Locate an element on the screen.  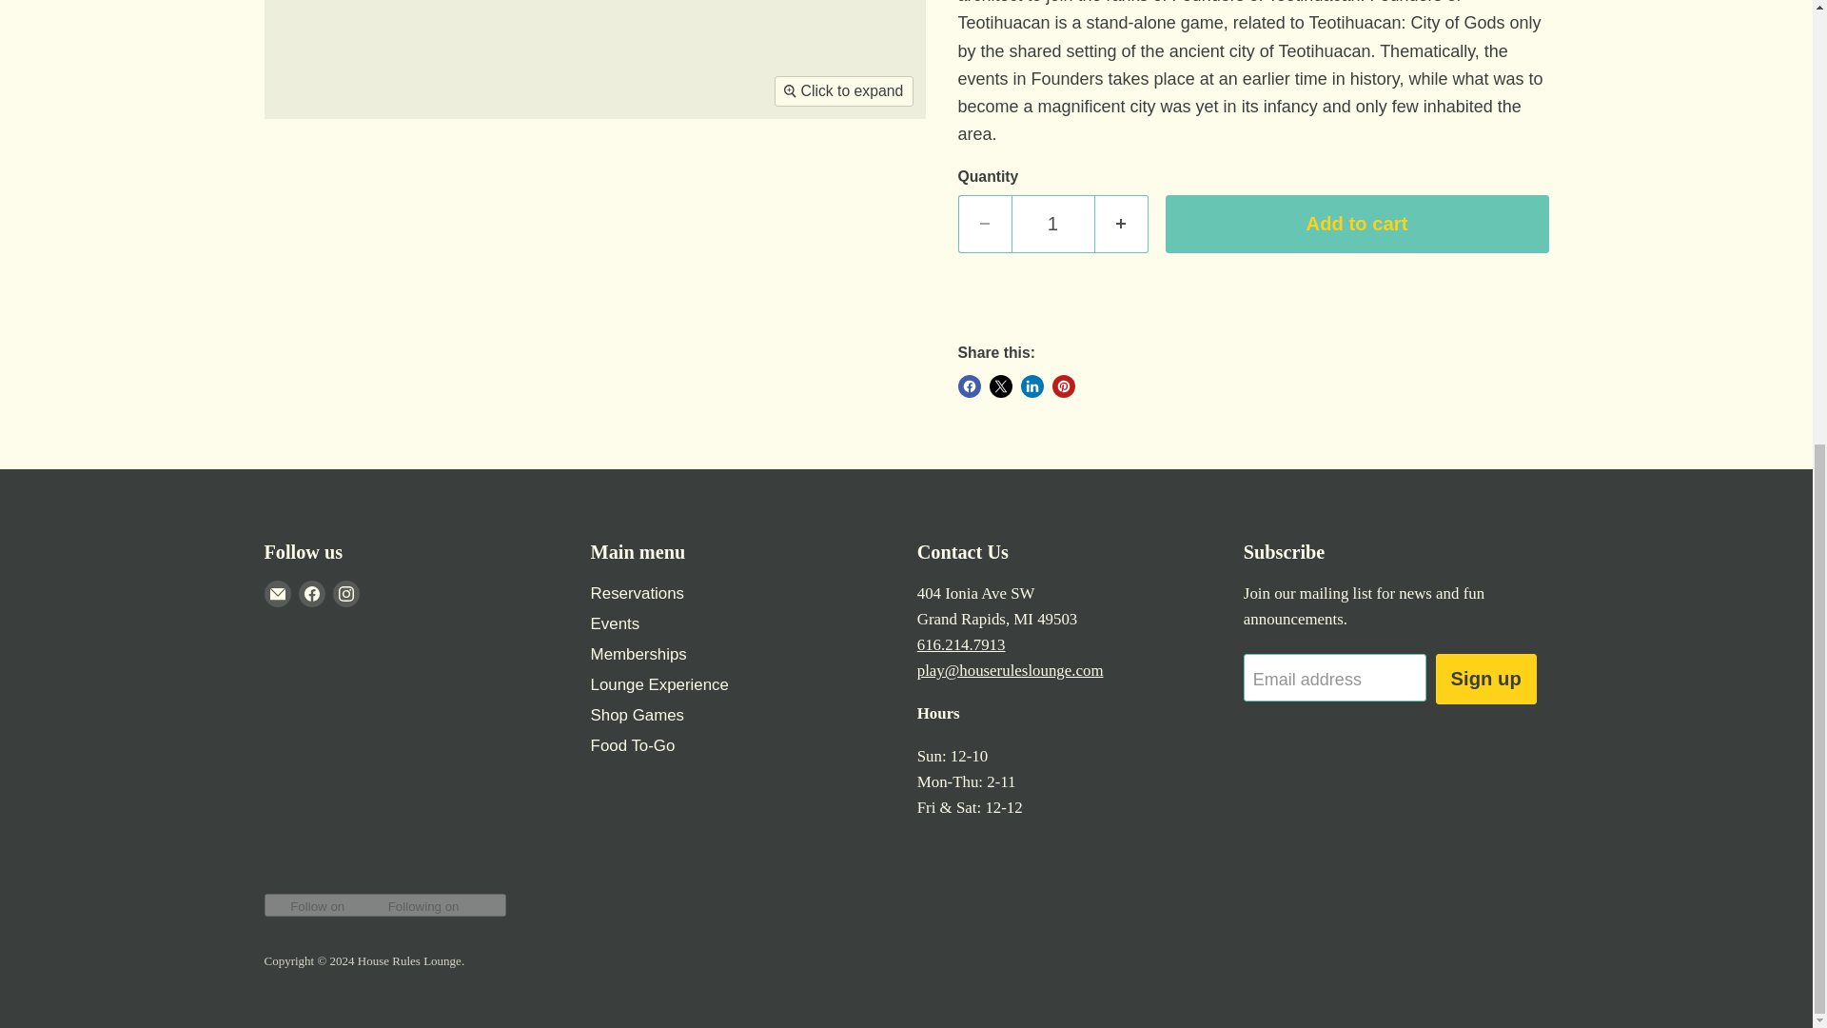
1 is located at coordinates (1052, 224).